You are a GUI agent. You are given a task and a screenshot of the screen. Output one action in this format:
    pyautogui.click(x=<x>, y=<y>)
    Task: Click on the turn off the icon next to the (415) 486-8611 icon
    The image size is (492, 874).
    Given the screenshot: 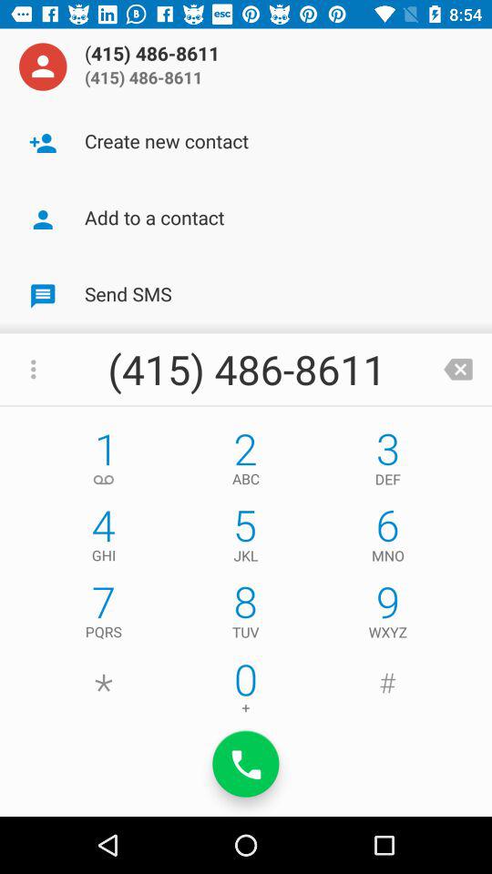 What is the action you would take?
    pyautogui.click(x=458, y=370)
    